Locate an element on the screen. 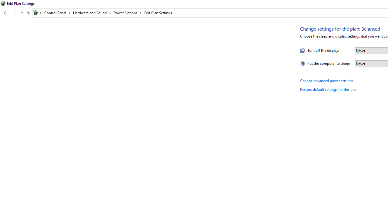 The height and width of the screenshot is (218, 388). System is located at coordinates (3, 3).